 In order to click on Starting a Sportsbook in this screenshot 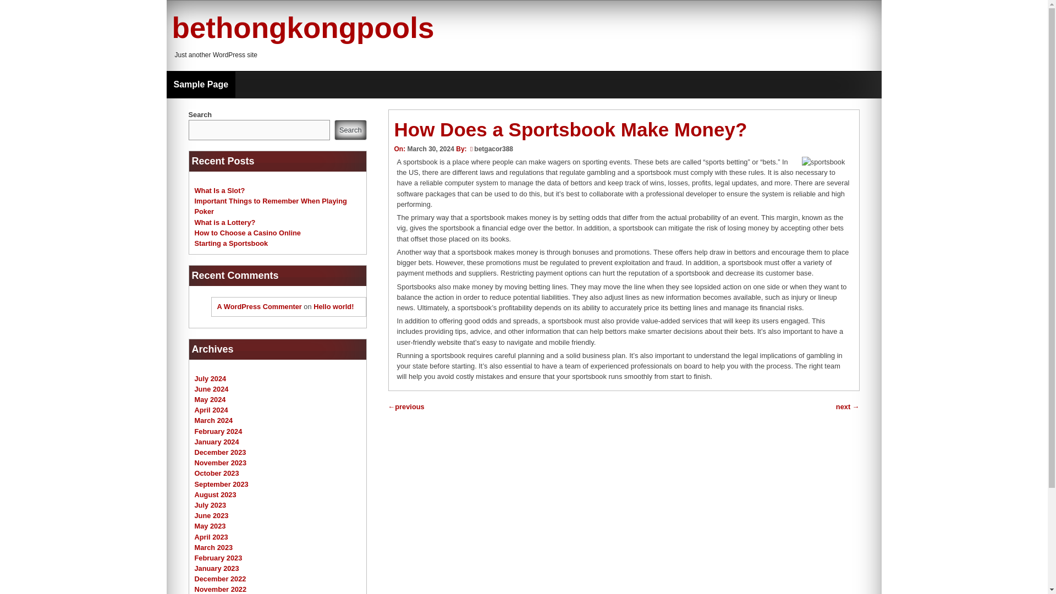, I will do `click(231, 243)`.